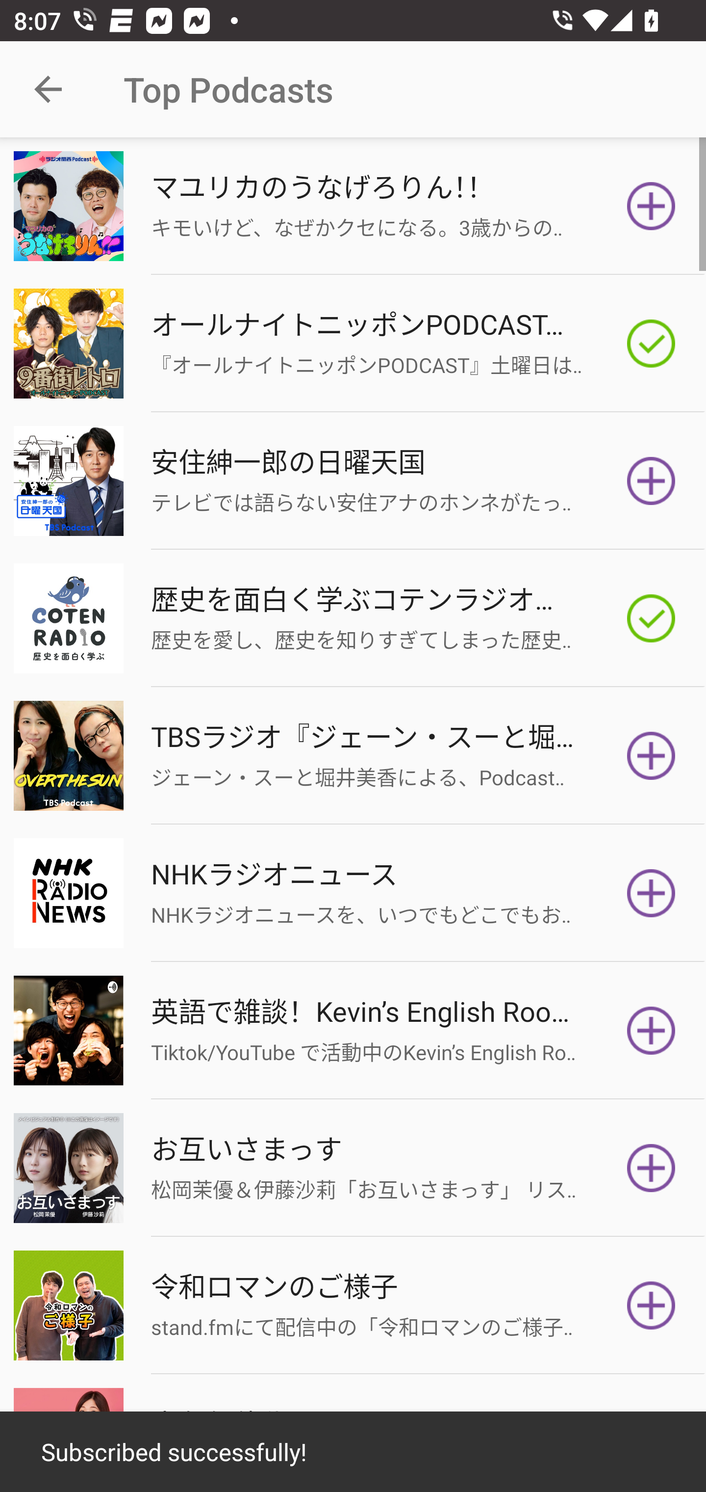  What do you see at coordinates (353, 1452) in the screenshot?
I see `Subscribed successfully!` at bounding box center [353, 1452].